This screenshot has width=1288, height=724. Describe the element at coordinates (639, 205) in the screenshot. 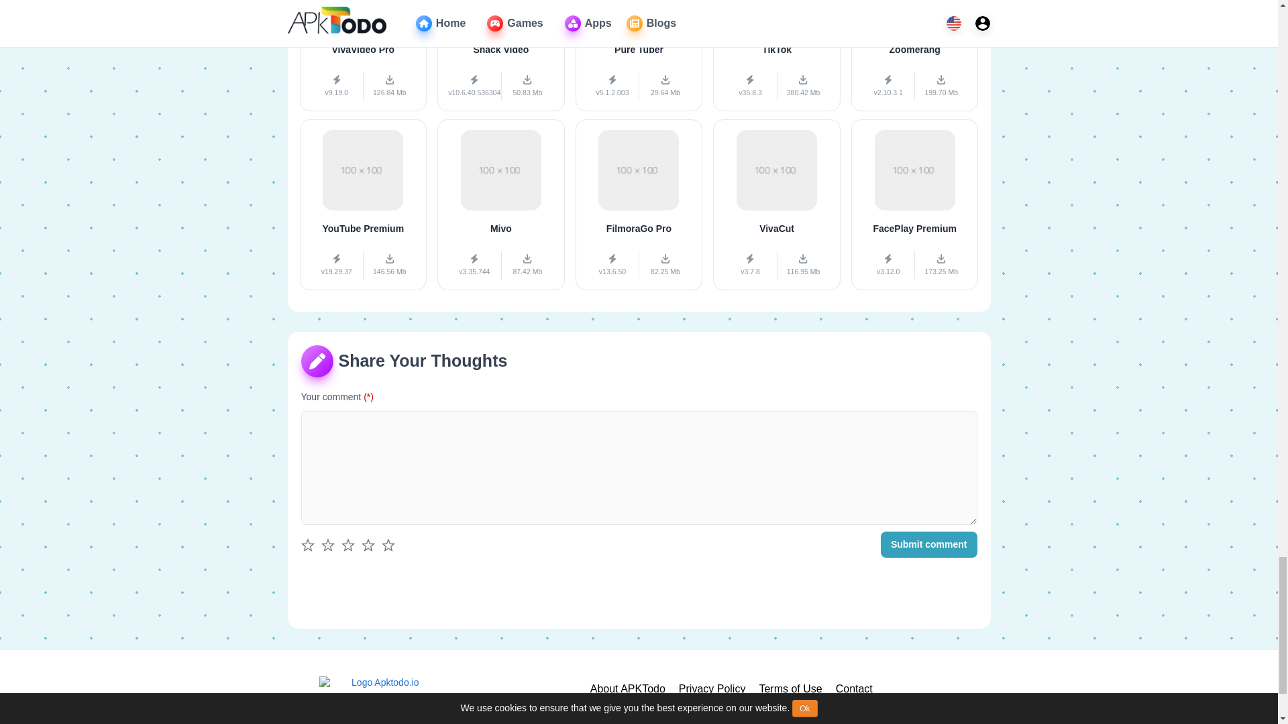

I see `FilmoraGo Pro` at that location.